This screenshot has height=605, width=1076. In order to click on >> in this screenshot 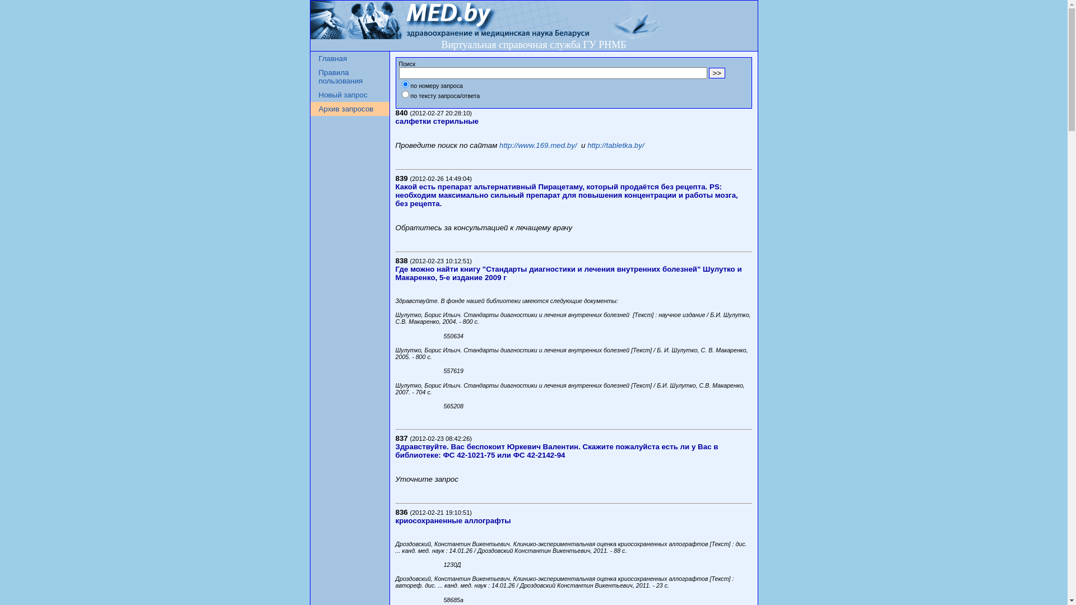, I will do `click(717, 73)`.